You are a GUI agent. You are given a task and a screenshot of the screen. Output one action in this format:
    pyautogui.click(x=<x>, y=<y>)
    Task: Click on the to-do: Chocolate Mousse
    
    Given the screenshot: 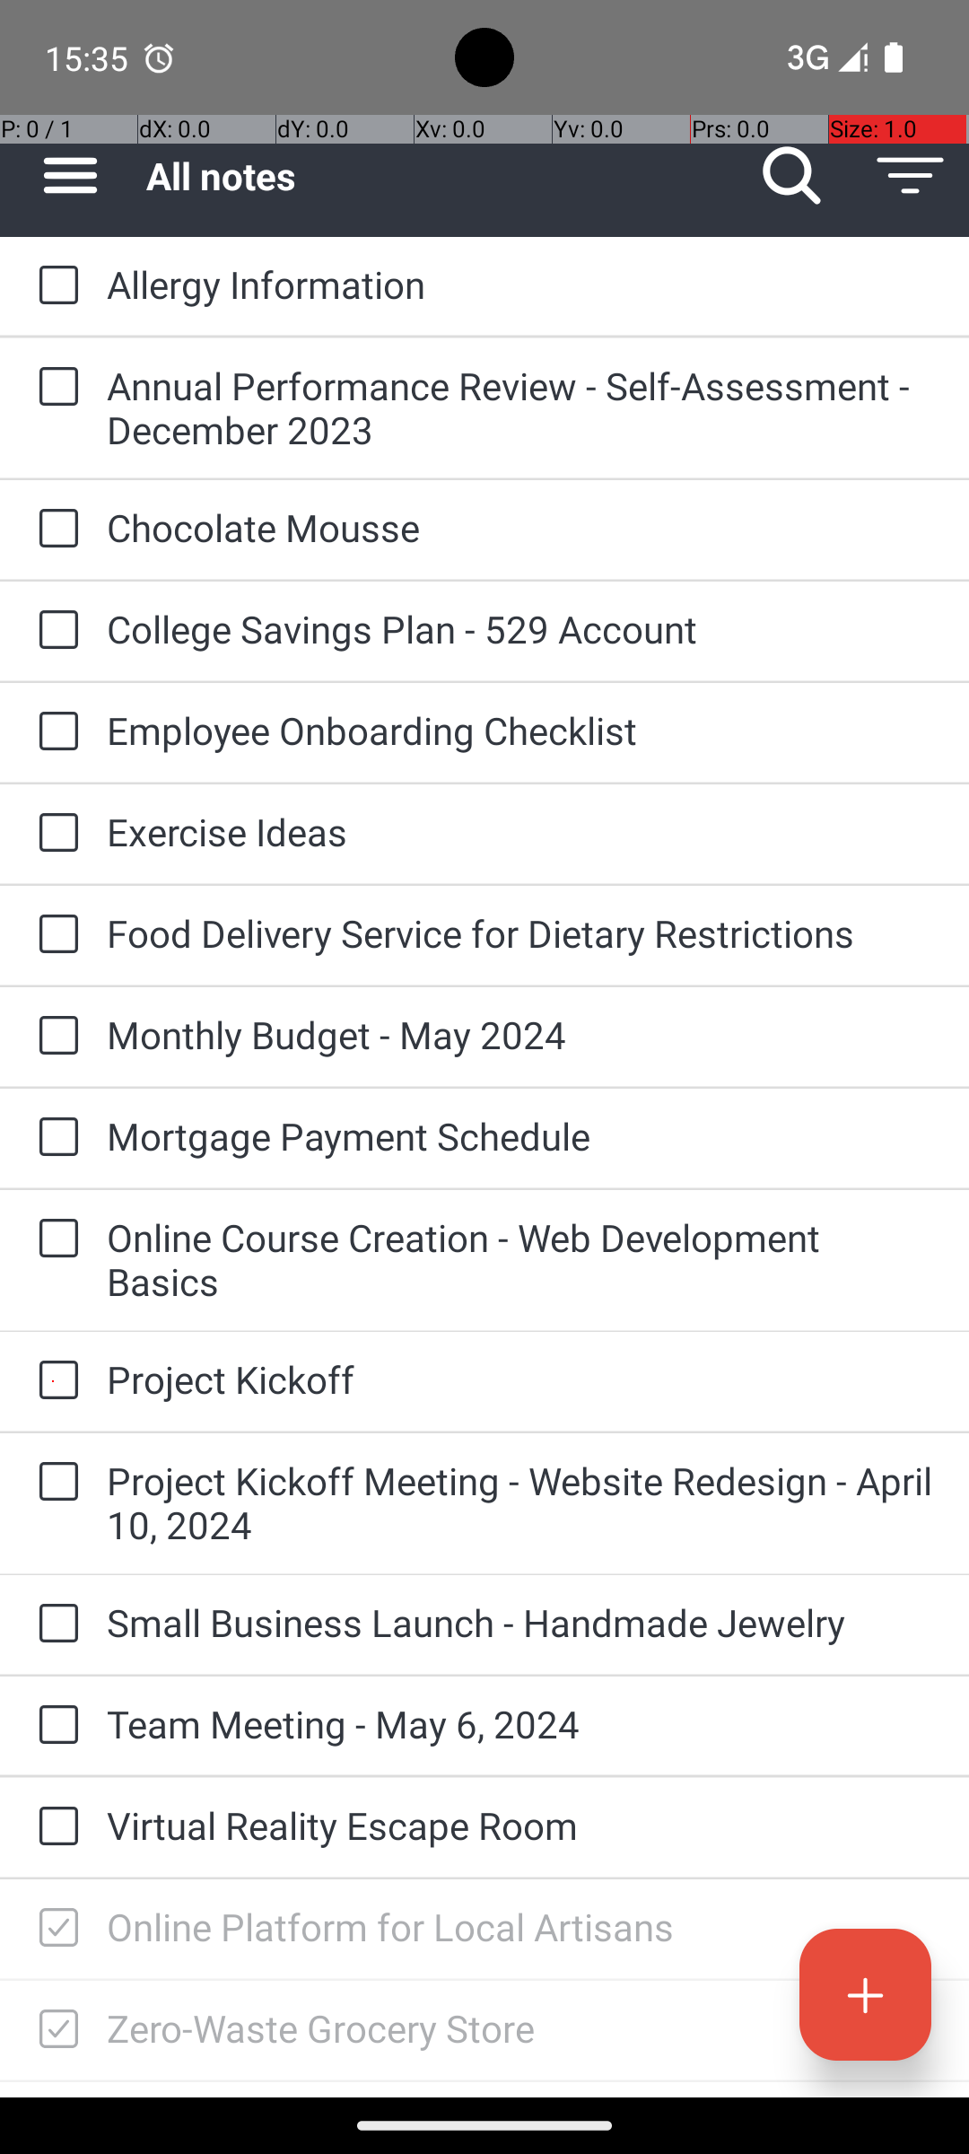 What is the action you would take?
    pyautogui.click(x=54, y=530)
    